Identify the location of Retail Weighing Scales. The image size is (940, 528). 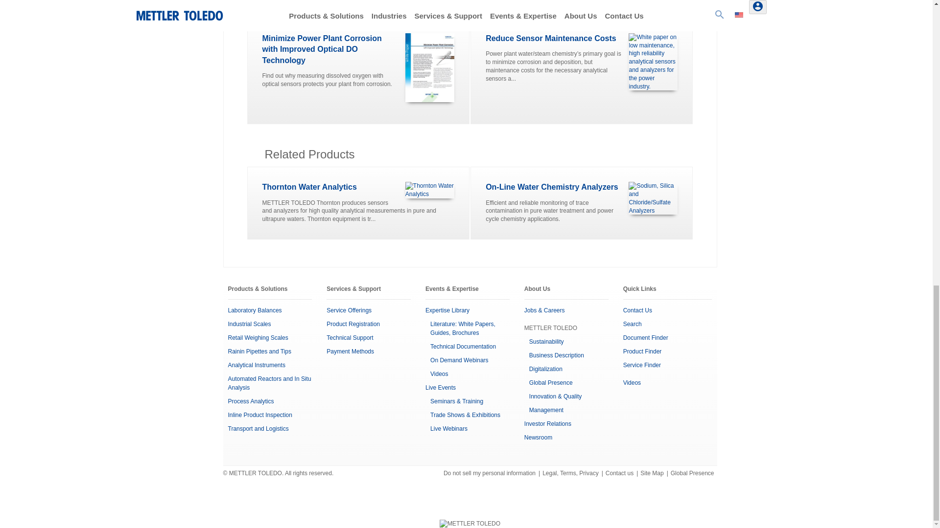
(258, 337).